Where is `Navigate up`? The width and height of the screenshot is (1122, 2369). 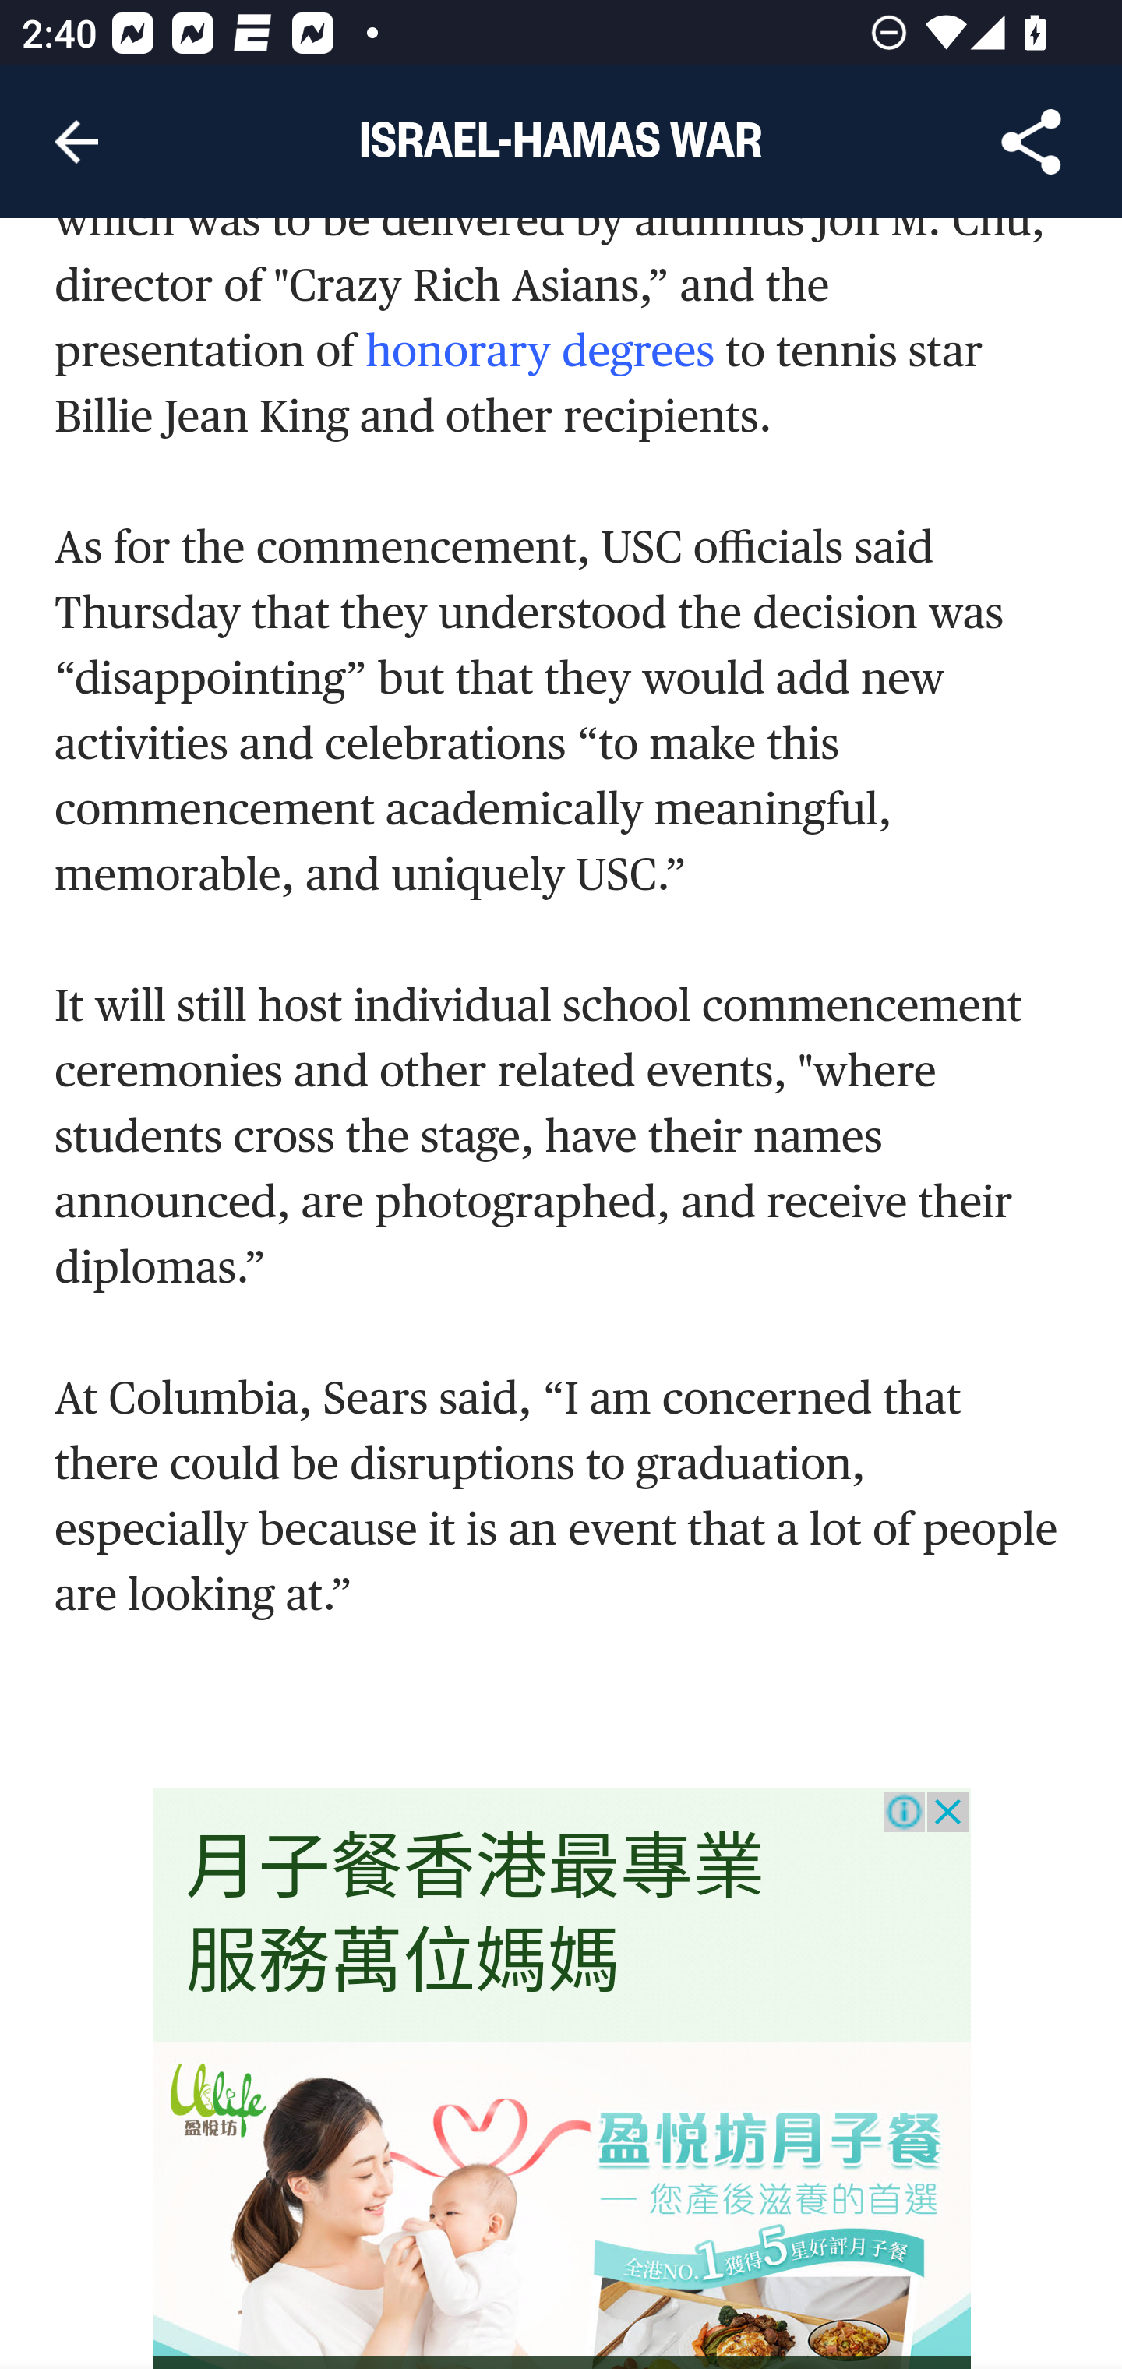 Navigate up is located at coordinates (76, 142).